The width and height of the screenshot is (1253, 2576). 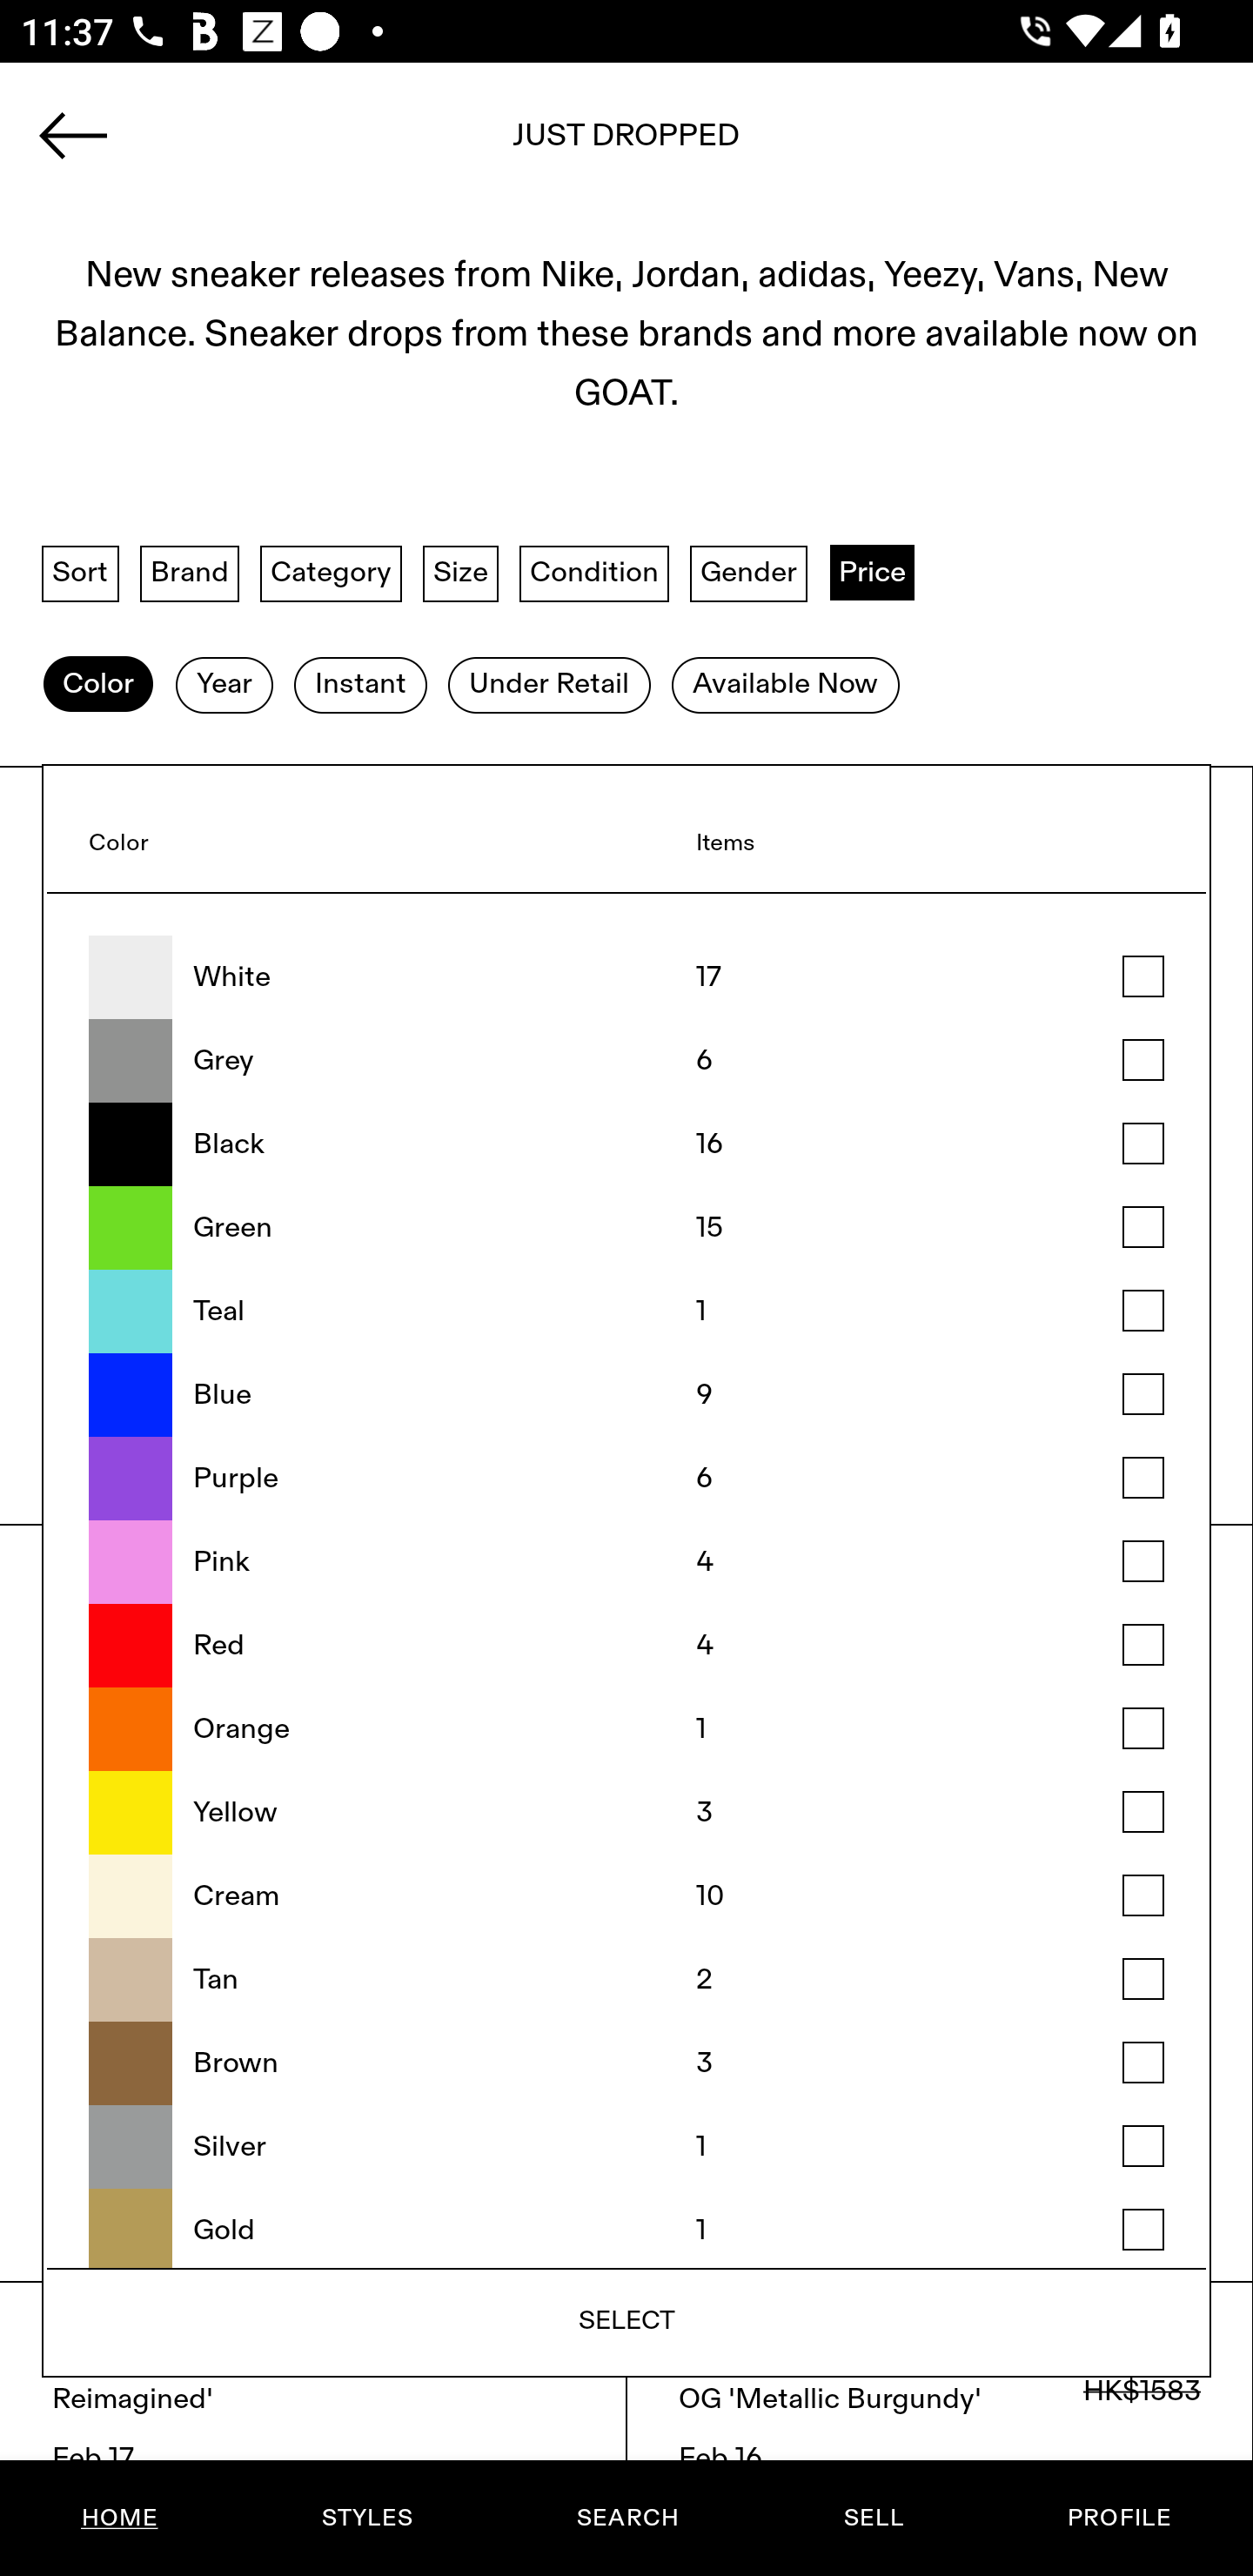 What do you see at coordinates (626, 1478) in the screenshot?
I see `Purple 6` at bounding box center [626, 1478].